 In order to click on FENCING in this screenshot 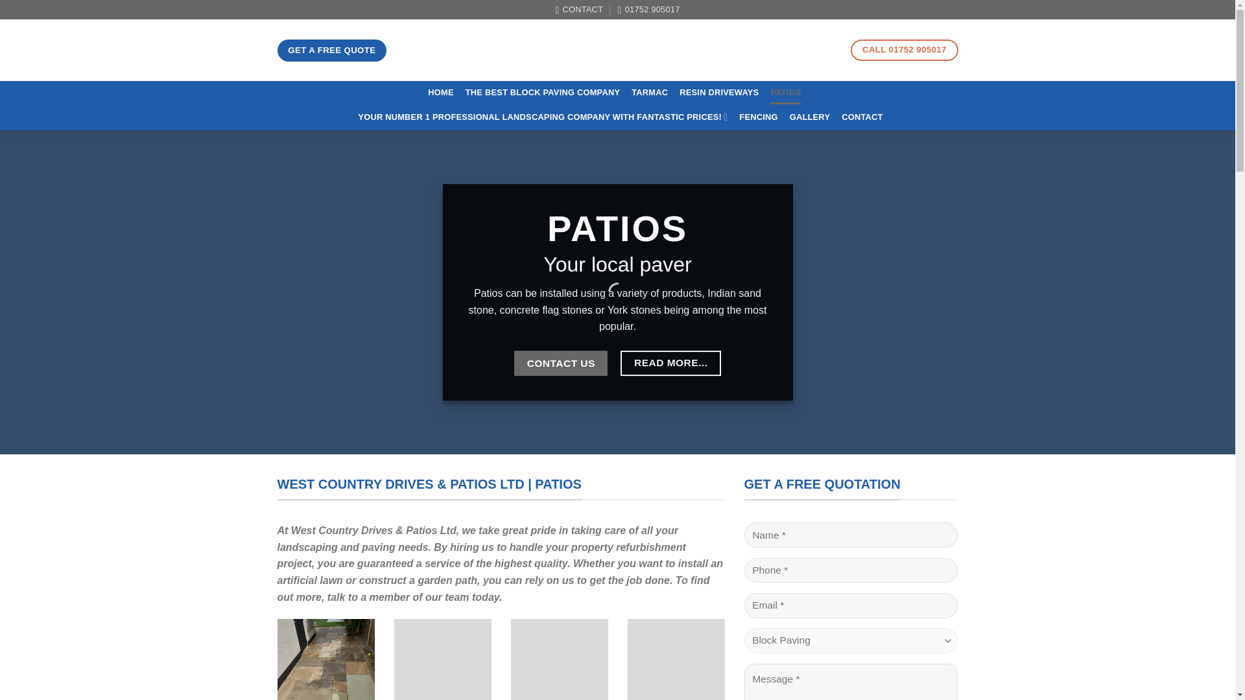, I will do `click(758, 117)`.